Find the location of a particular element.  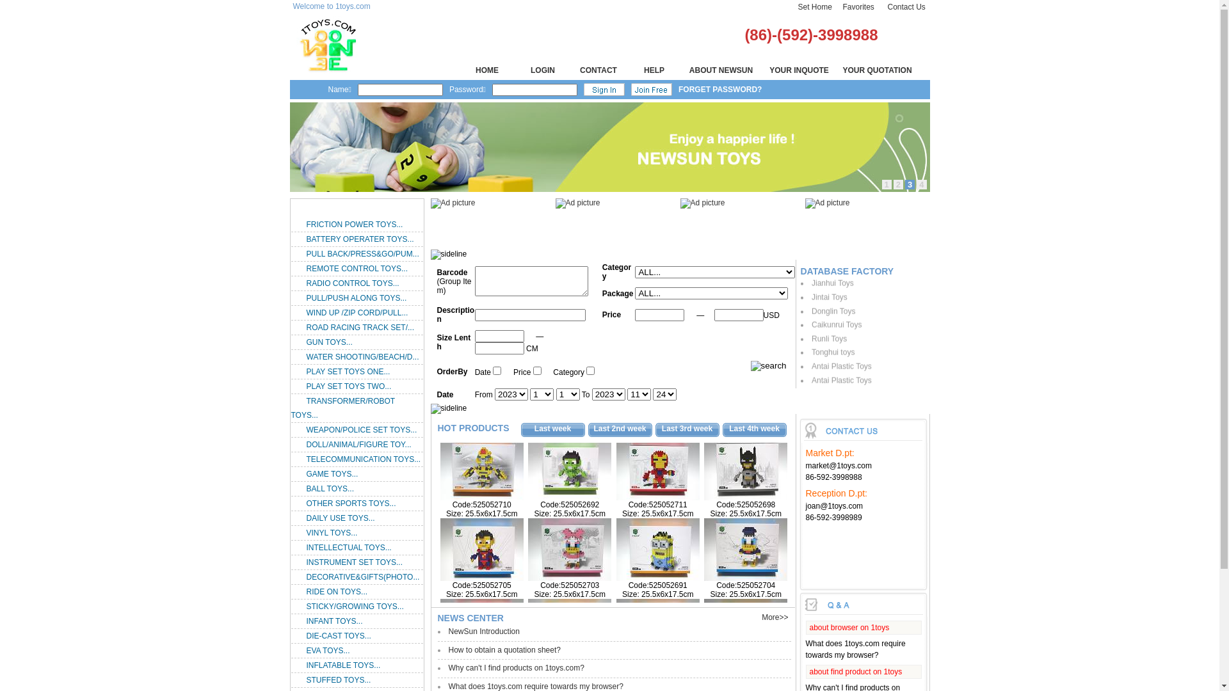

ABOUT NEWSUN is located at coordinates (721, 70).